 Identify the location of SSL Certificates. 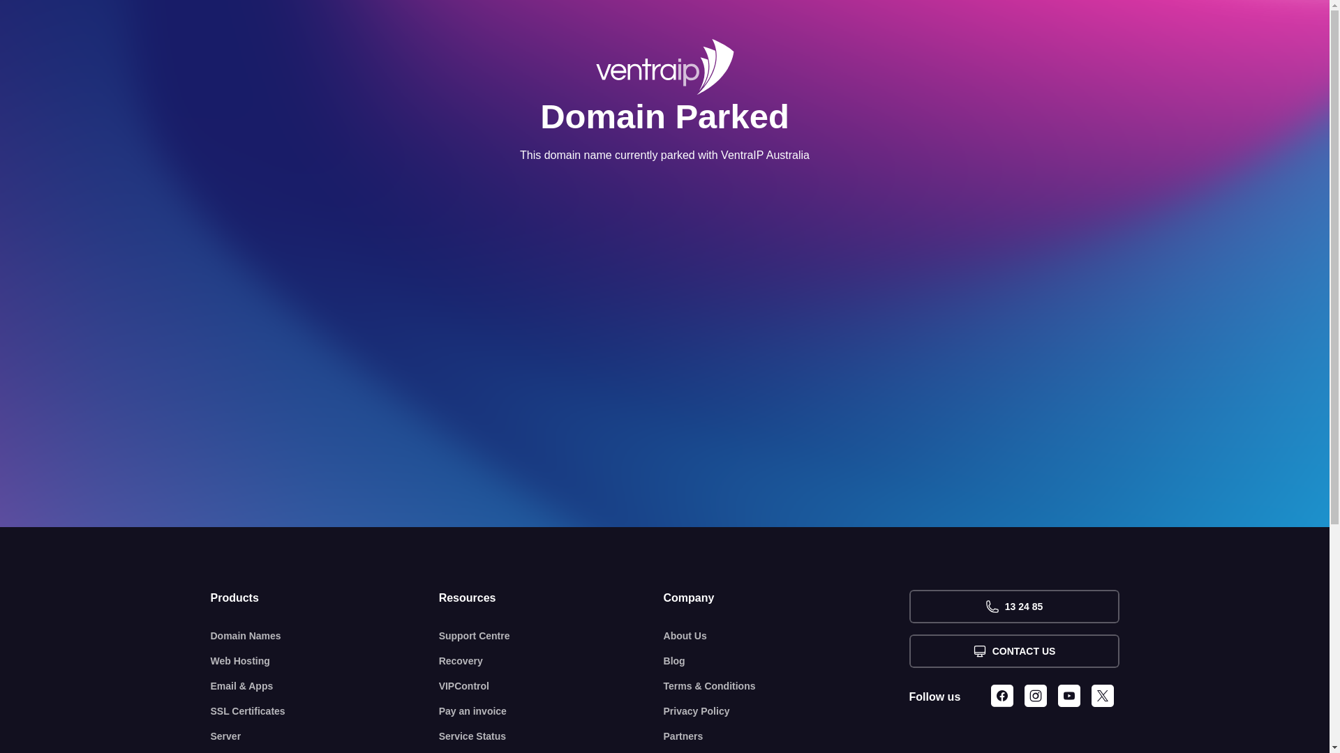
(325, 711).